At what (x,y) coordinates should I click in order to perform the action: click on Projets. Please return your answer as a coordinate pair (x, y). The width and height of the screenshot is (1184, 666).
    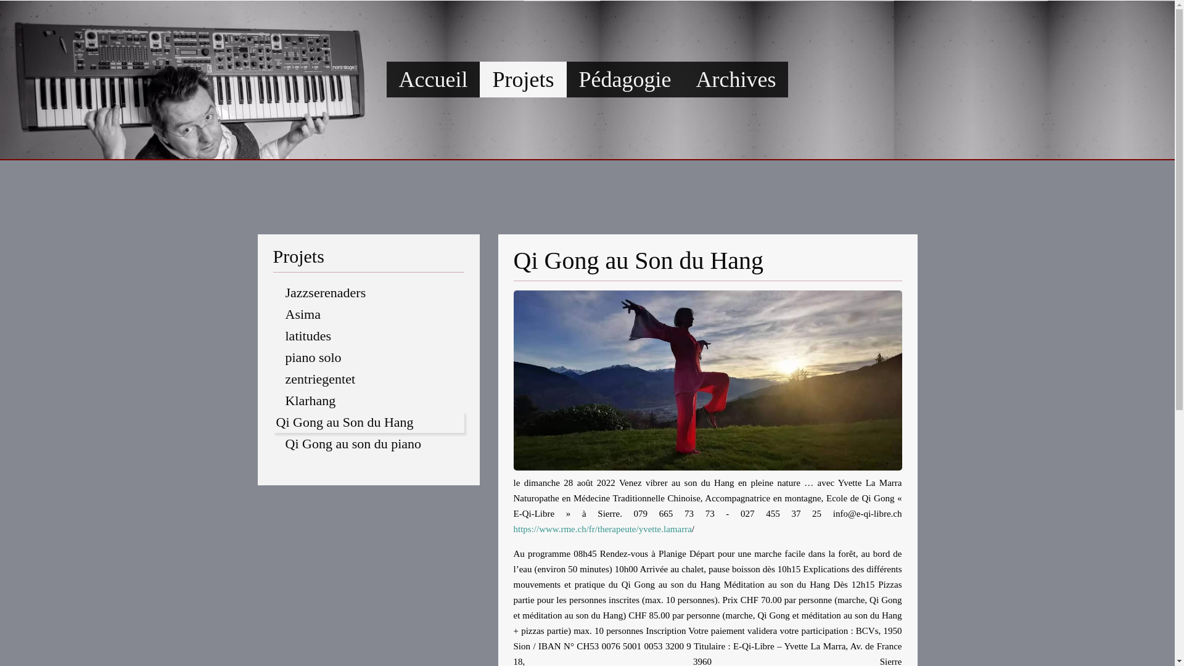
    Looking at the image, I should click on (523, 80).